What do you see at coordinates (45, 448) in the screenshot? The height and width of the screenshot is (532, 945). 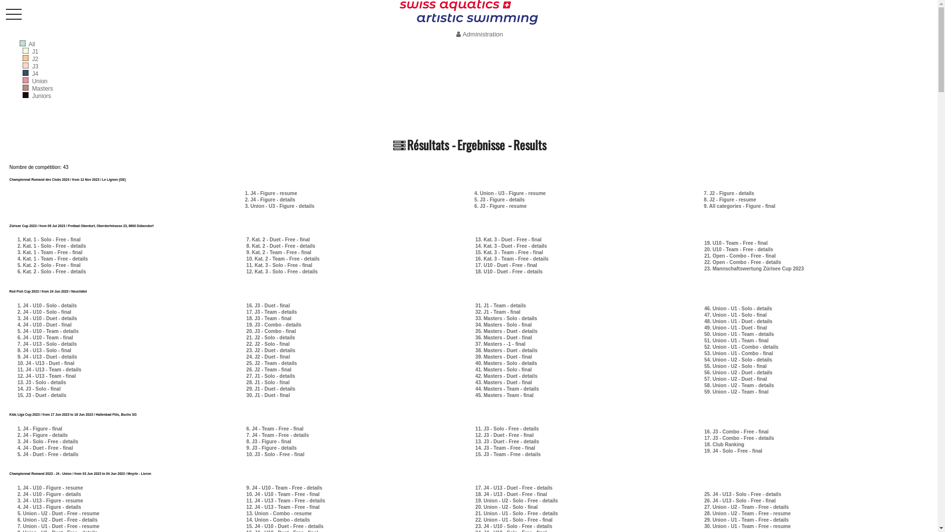 I see `4. J4 - Duet - Free - final` at bounding box center [45, 448].